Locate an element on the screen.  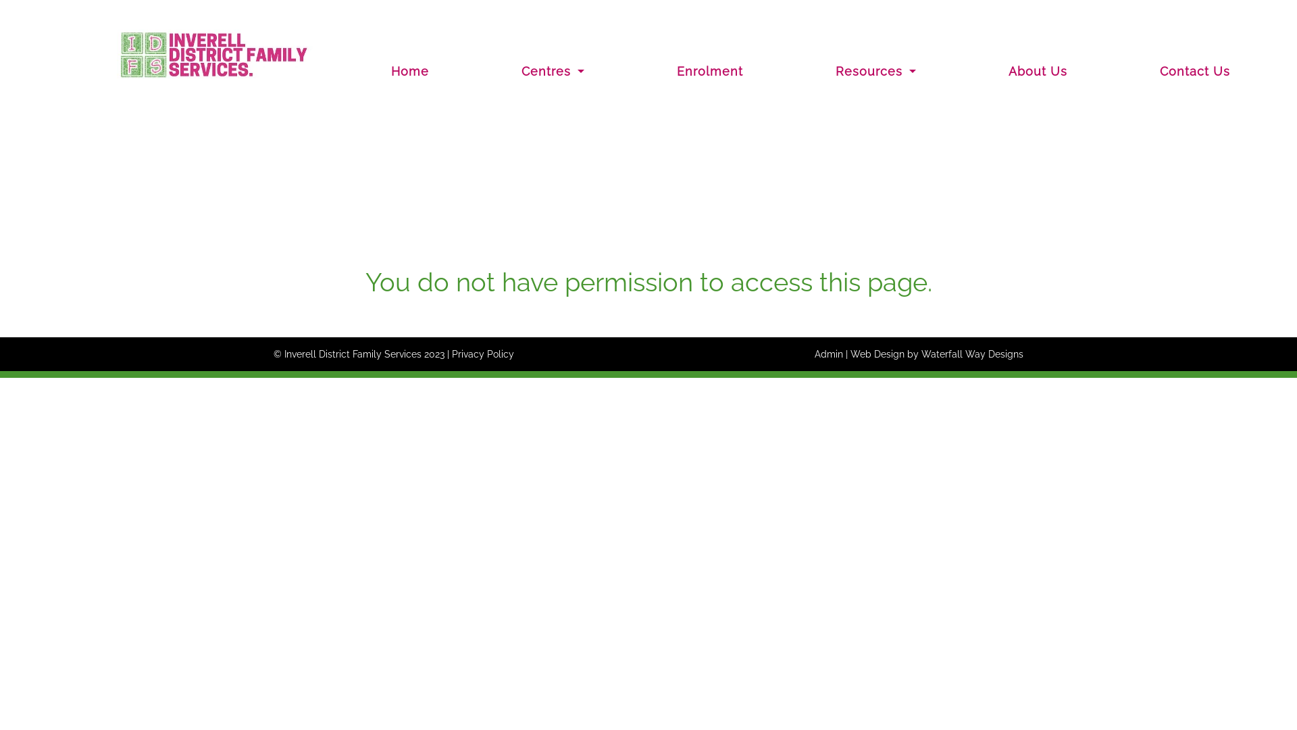
About Us is located at coordinates (1038, 72).